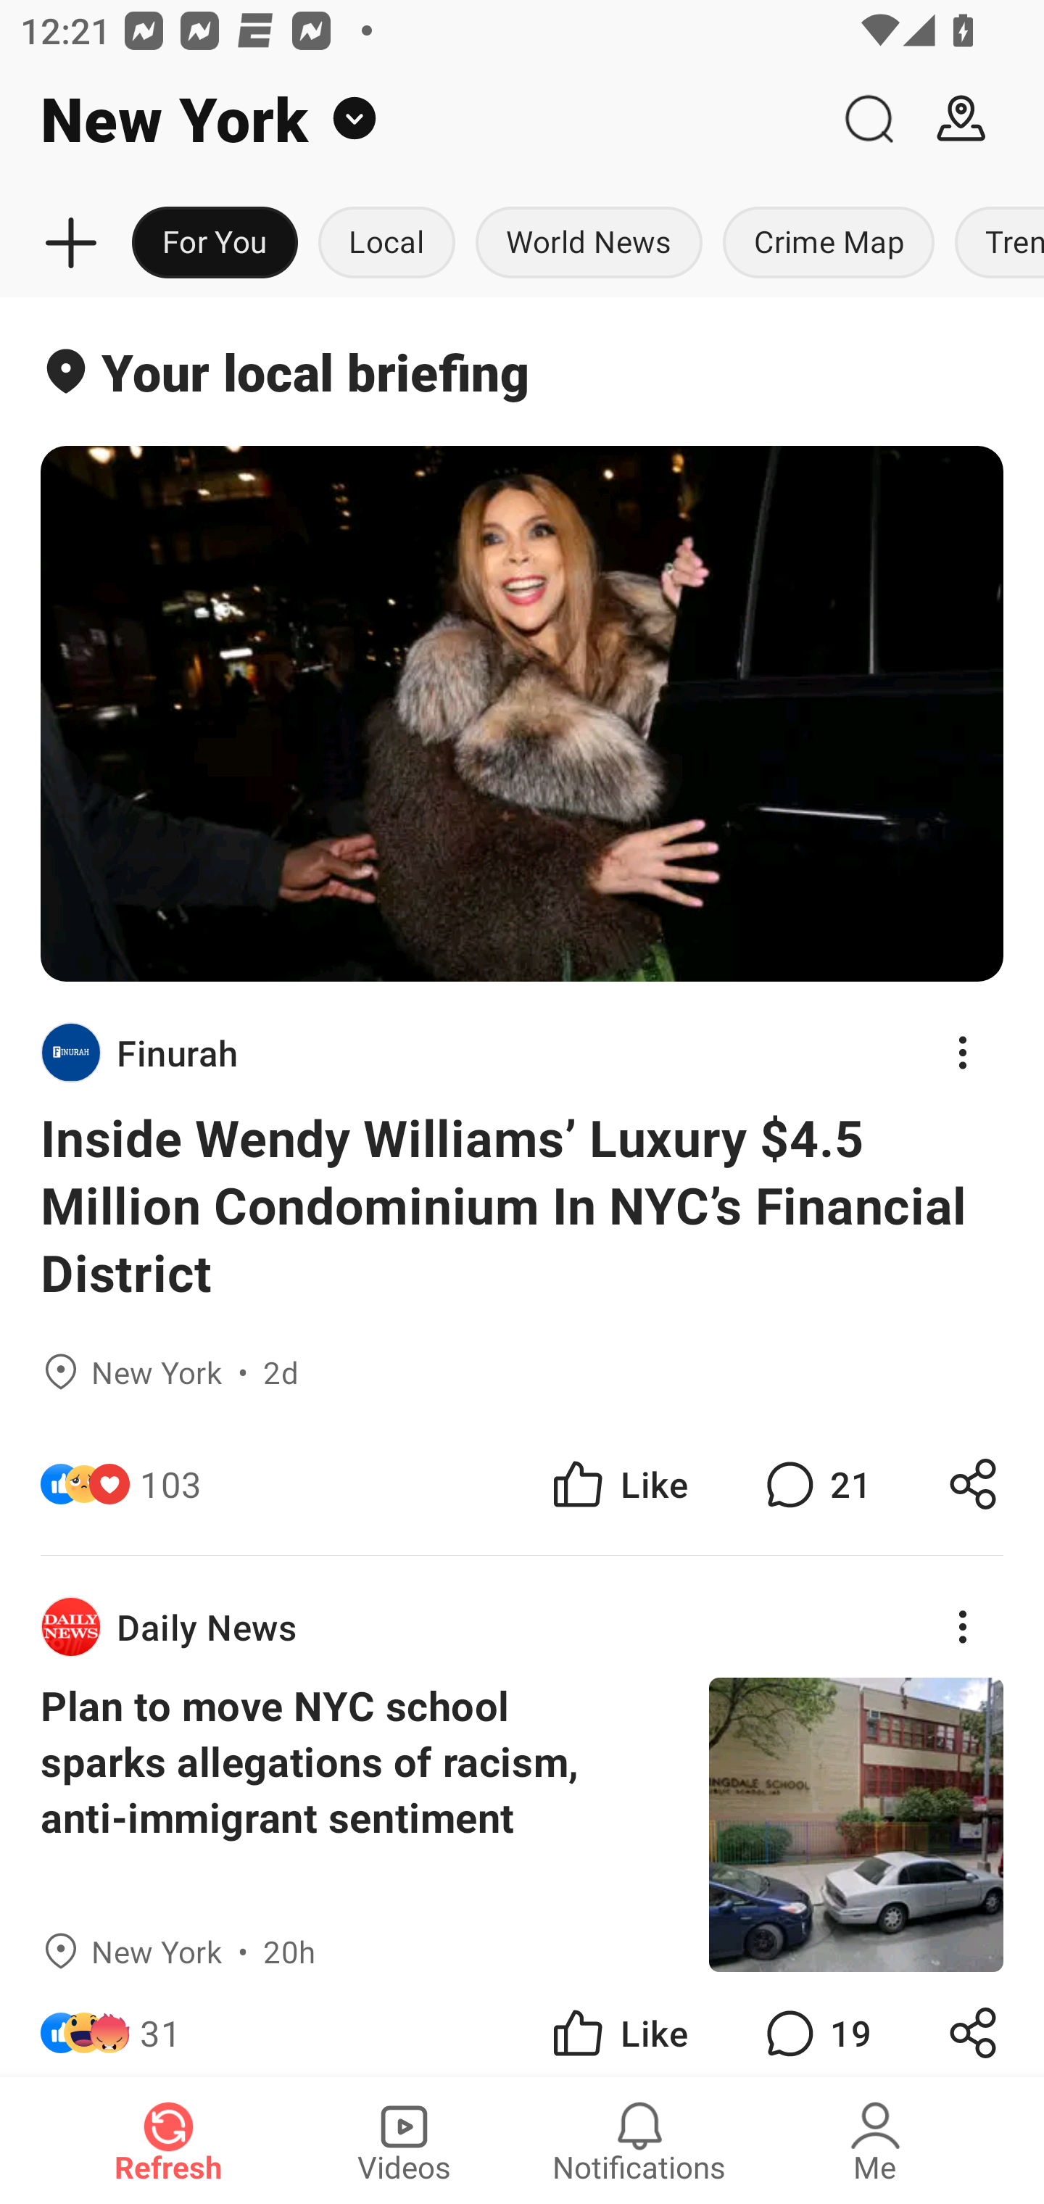 This screenshot has width=1044, height=2204. I want to click on Local, so click(386, 244).